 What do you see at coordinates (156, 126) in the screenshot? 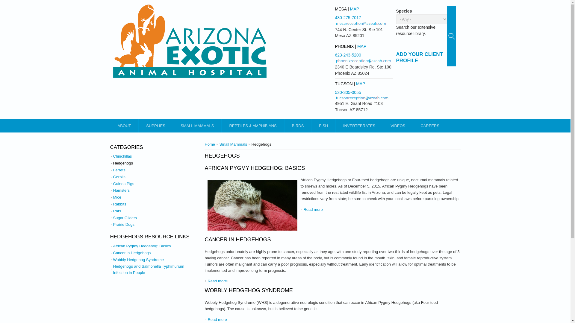
I see `Food, dietary supplements and supplies for your exotic pets.` at bounding box center [156, 126].